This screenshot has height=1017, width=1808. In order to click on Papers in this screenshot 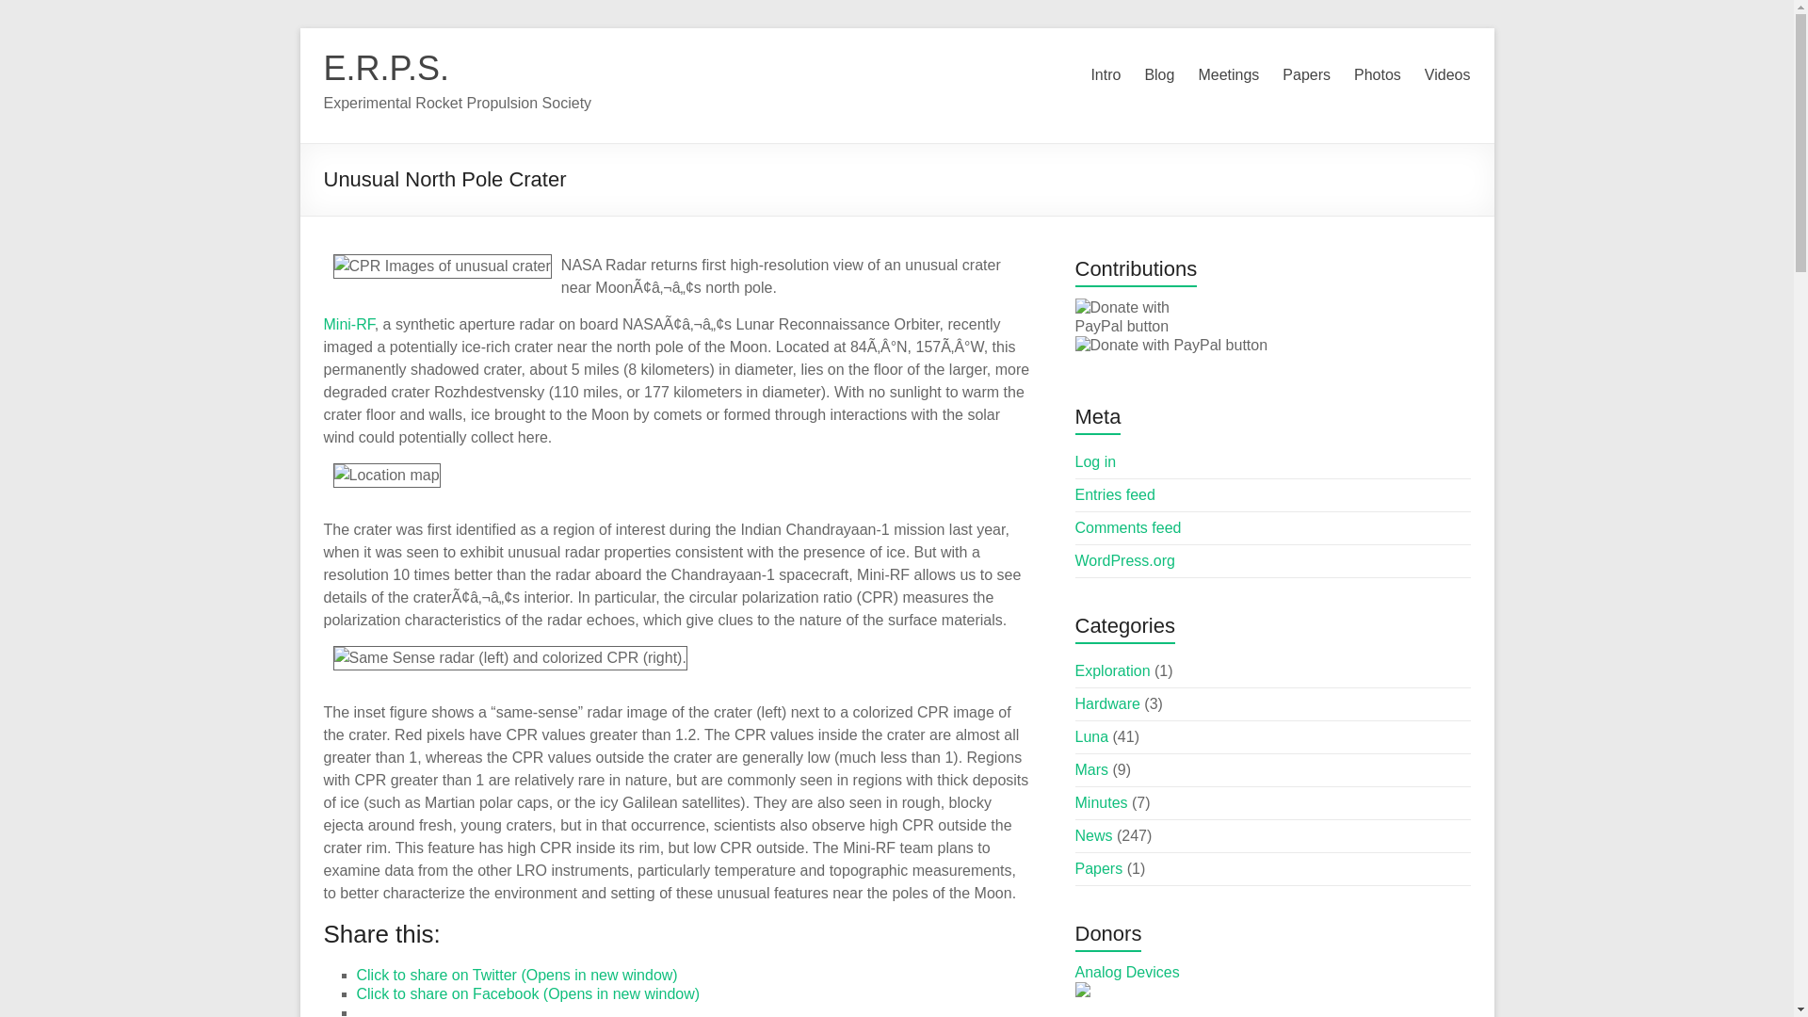, I will do `click(1099, 868)`.